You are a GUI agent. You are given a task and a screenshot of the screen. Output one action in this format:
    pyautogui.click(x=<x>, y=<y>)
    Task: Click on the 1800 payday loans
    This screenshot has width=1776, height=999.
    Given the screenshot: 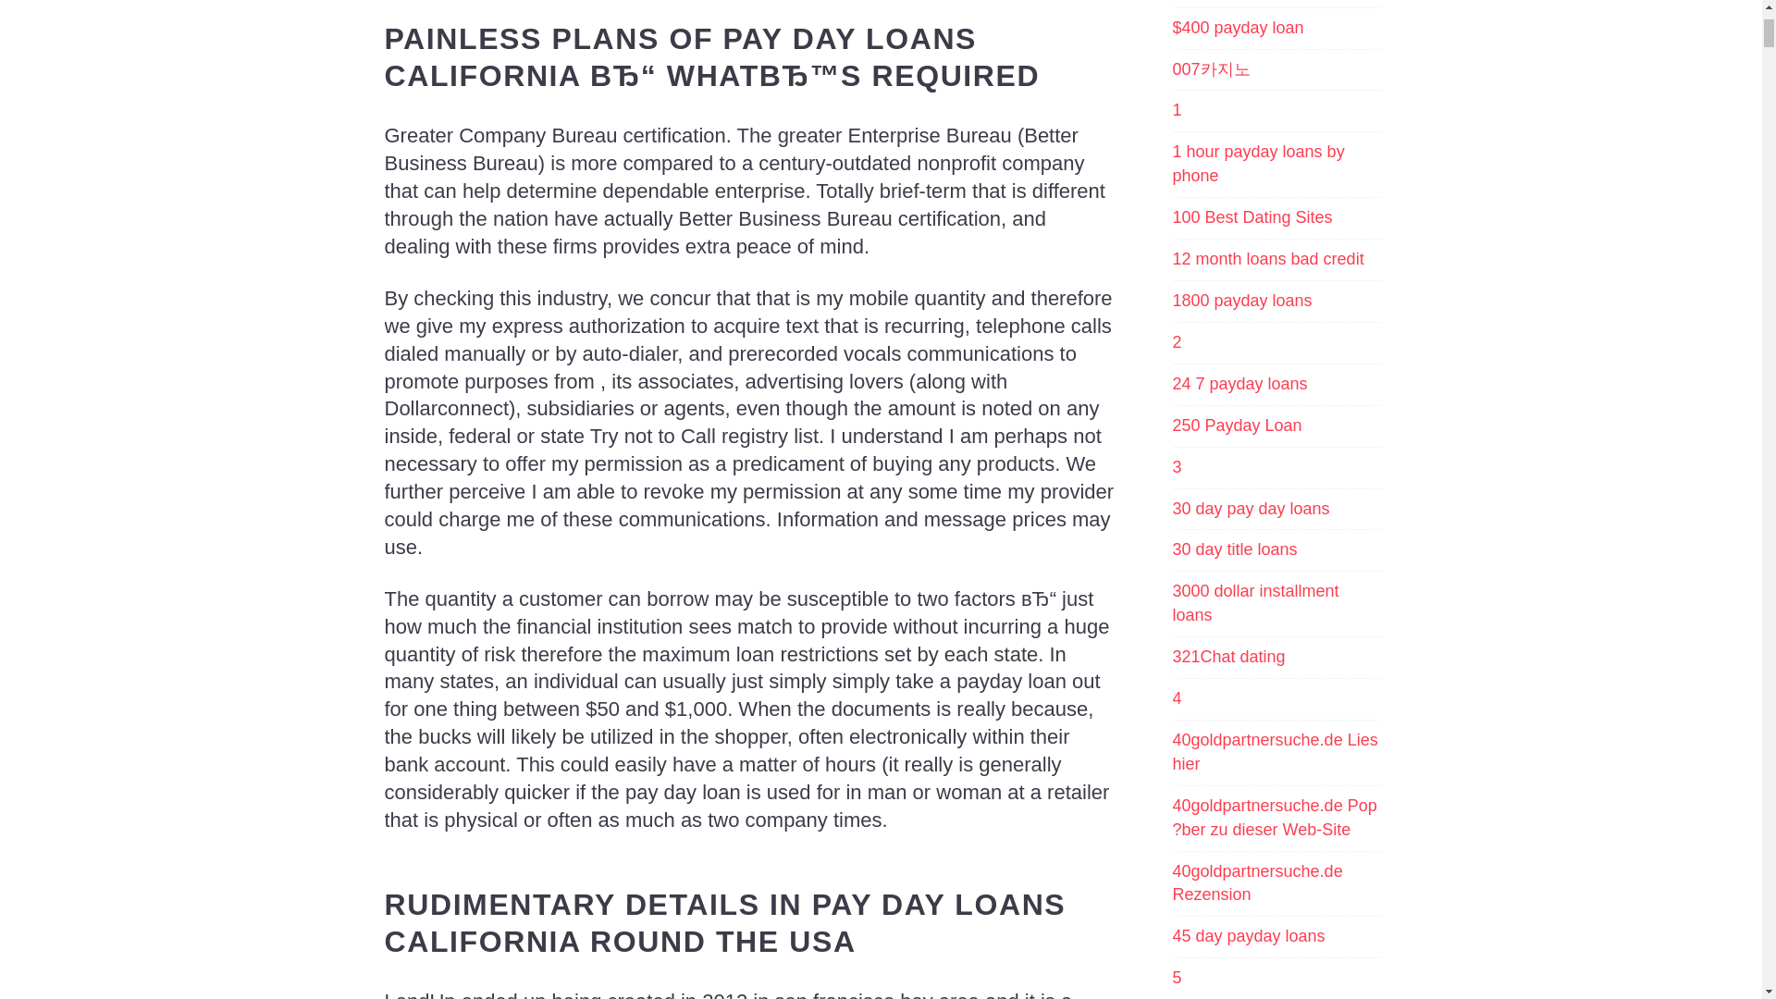 What is the action you would take?
    pyautogui.click(x=1241, y=302)
    